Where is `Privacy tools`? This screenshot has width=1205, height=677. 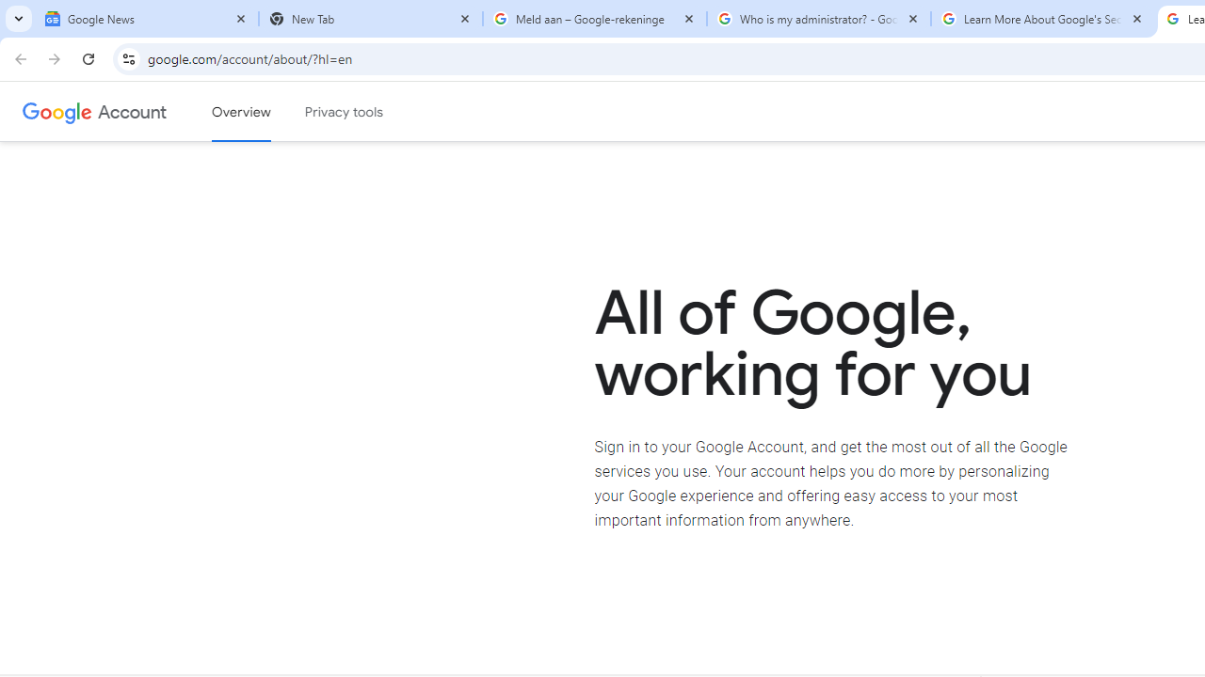
Privacy tools is located at coordinates (345, 112).